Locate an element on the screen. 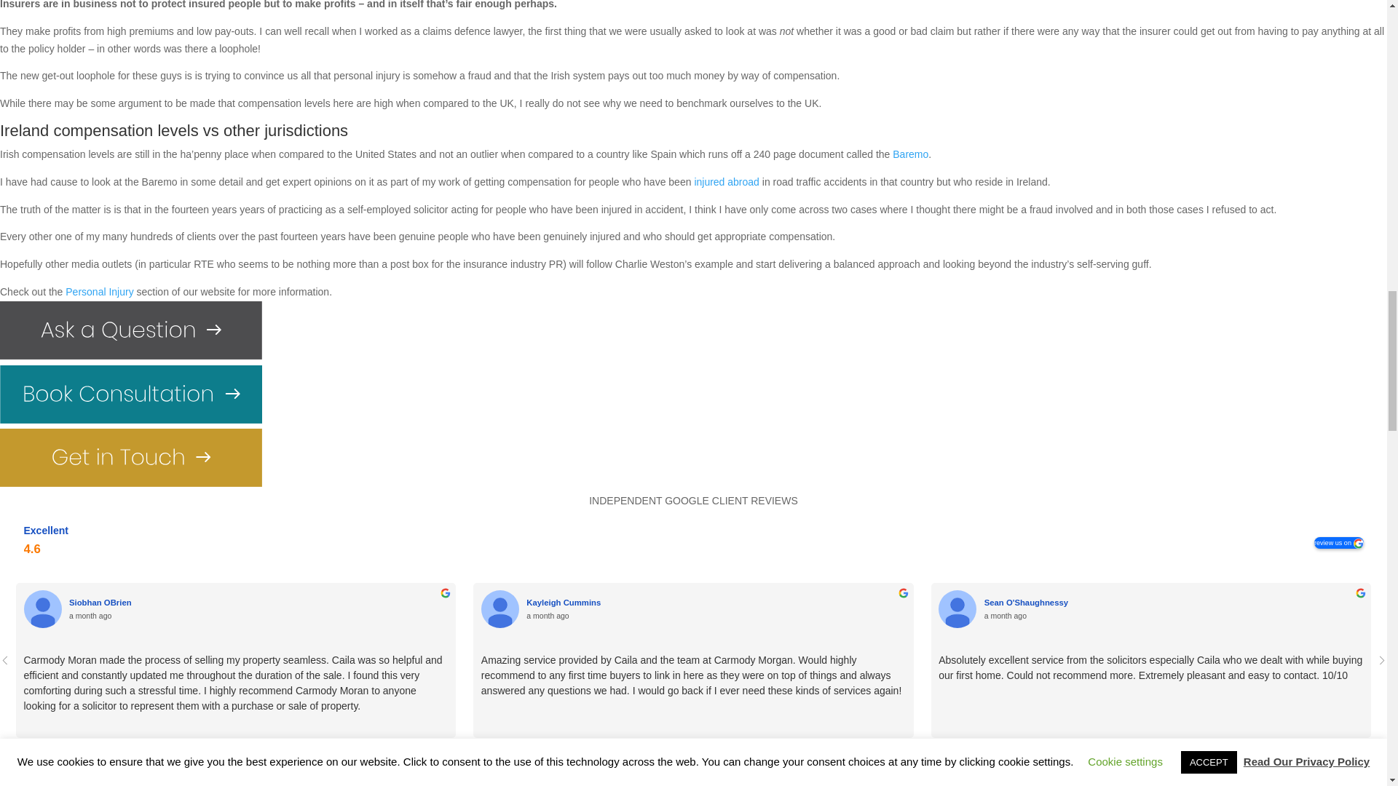  4 is located at coordinates (668, 758).